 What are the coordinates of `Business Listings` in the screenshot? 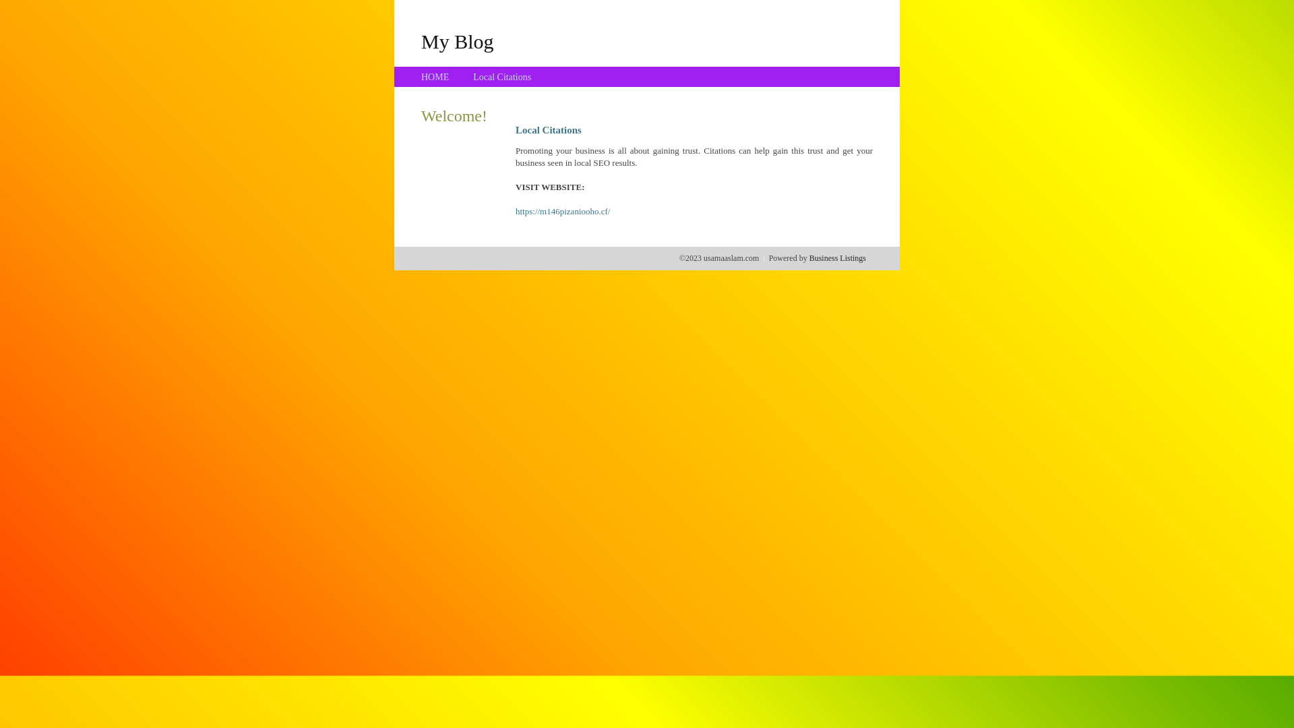 It's located at (838, 258).